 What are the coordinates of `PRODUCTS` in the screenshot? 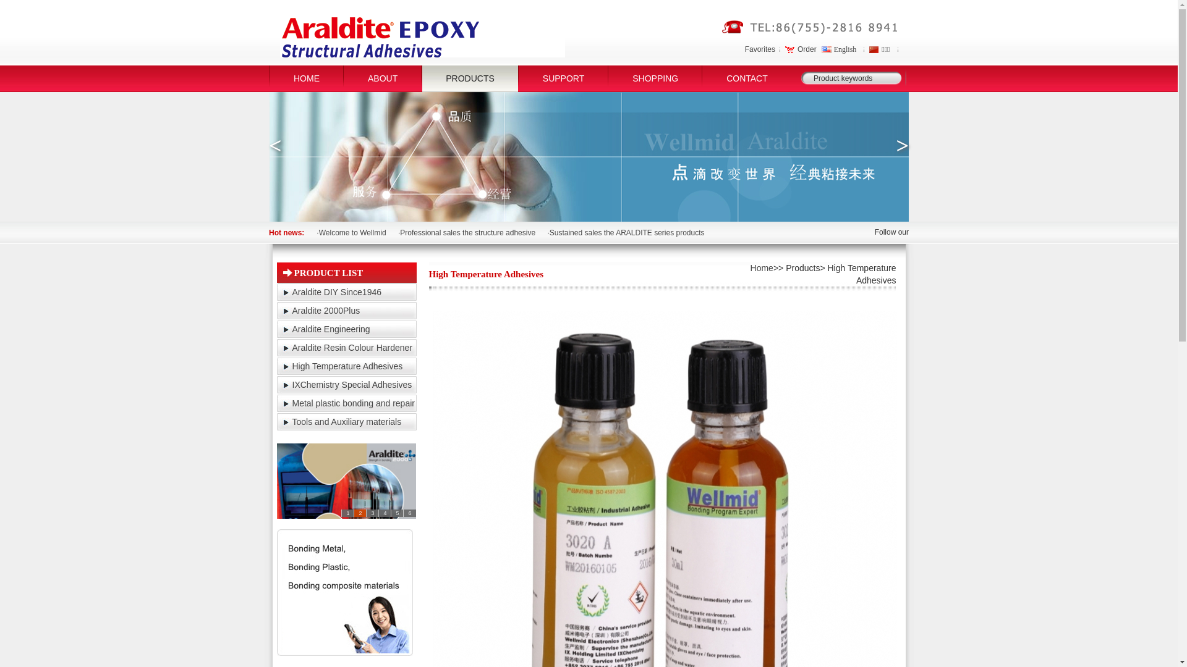 It's located at (470, 79).